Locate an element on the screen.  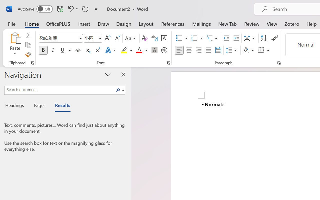
Subscript is located at coordinates (87, 50).